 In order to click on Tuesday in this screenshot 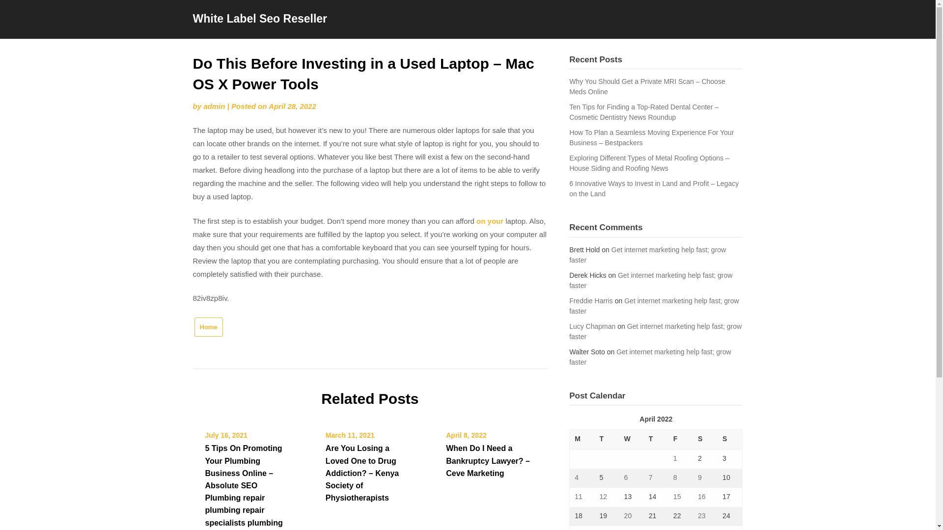, I will do `click(606, 439)`.